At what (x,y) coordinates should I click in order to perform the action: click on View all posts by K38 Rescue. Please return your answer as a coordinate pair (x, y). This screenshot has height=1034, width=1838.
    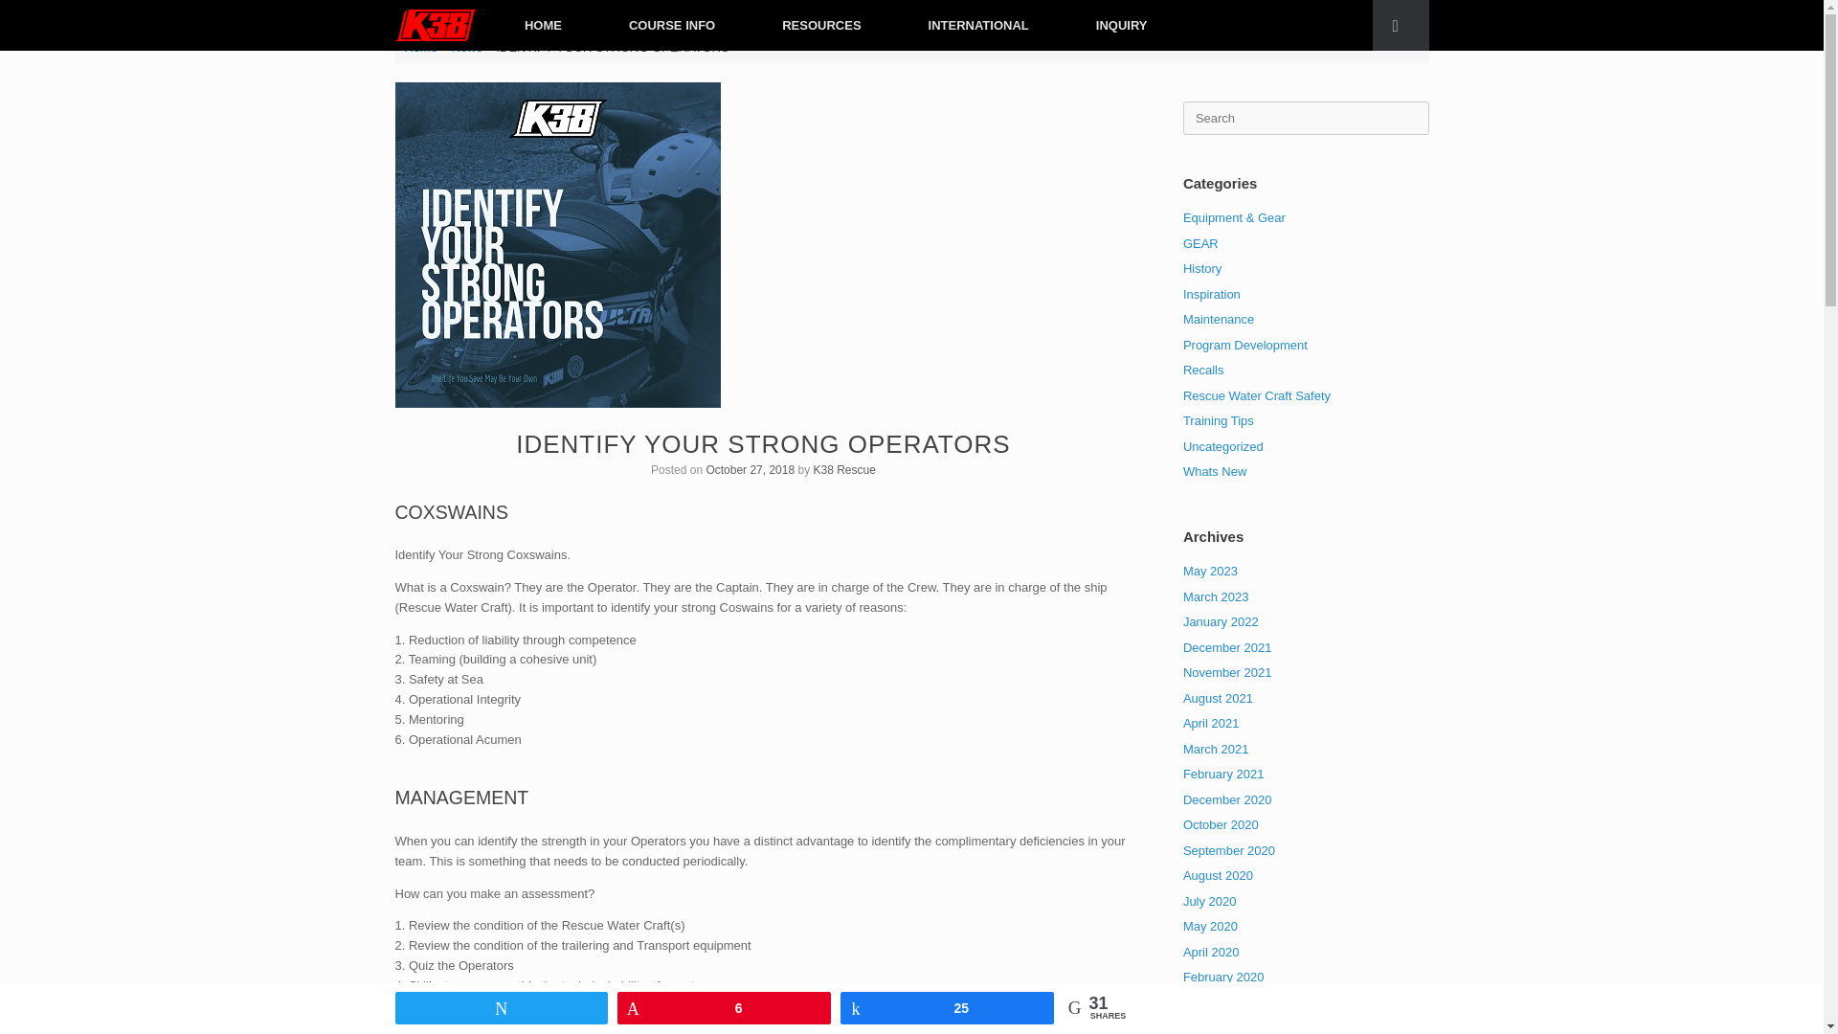
    Looking at the image, I should click on (844, 469).